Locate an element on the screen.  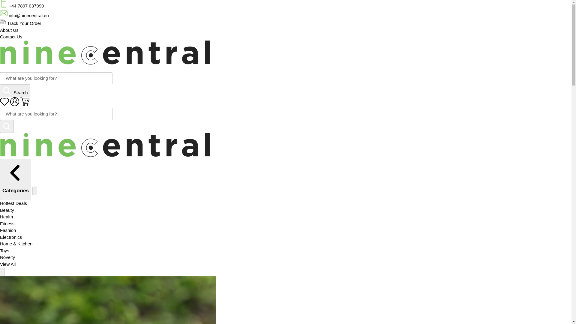
Toys is located at coordinates (4, 250).